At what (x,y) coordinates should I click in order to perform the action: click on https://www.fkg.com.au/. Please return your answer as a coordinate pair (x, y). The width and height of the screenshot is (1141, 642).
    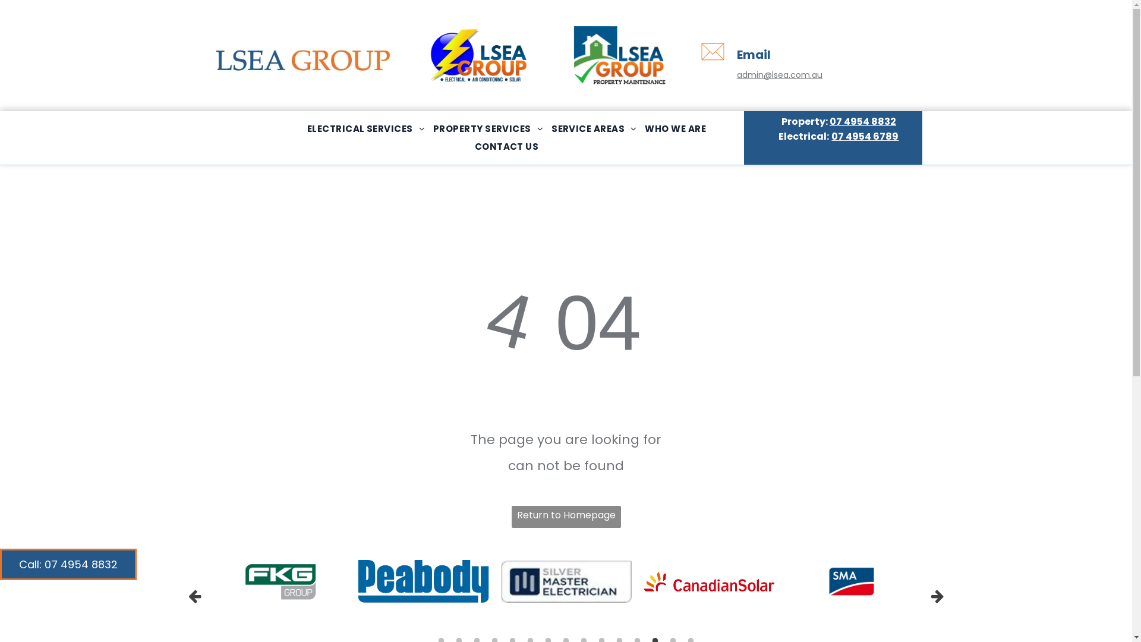
    Looking at the image, I should click on (281, 581).